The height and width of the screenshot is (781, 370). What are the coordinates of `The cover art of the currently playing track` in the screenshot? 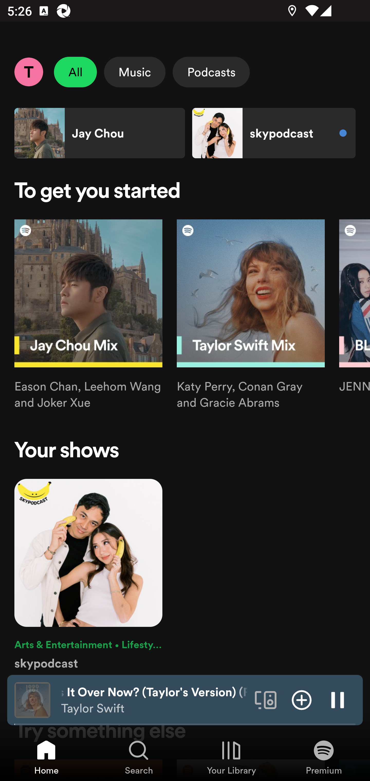 It's located at (32, 700).